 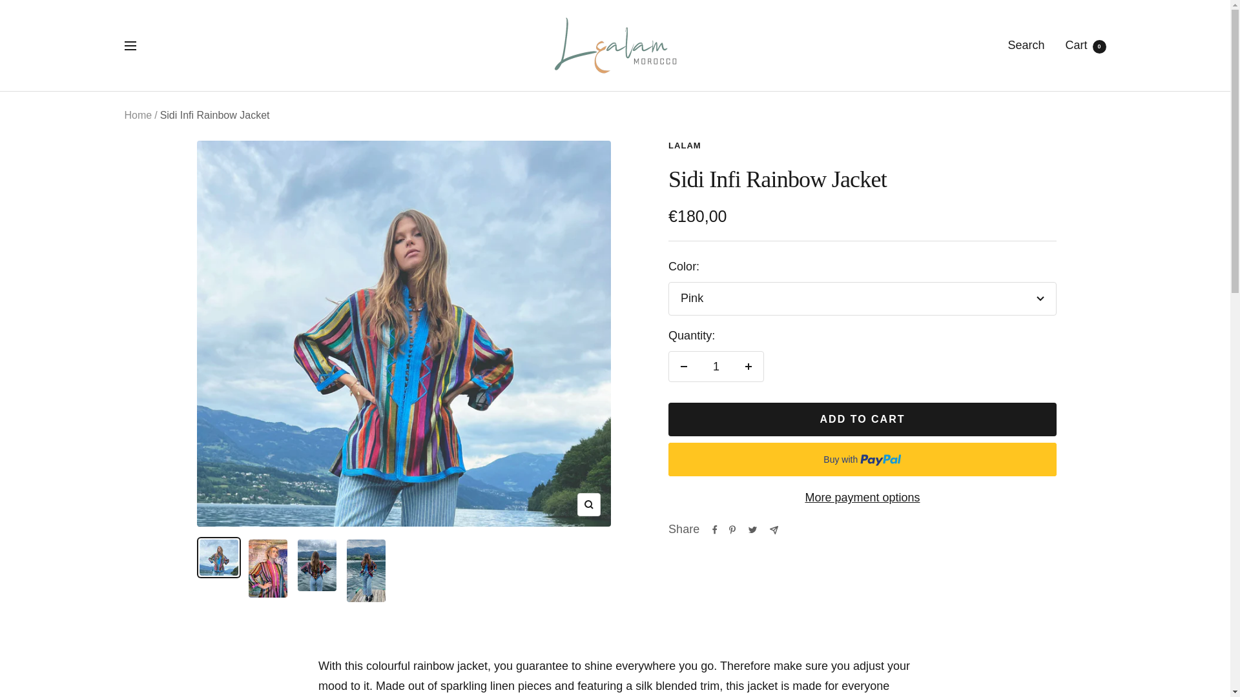 I want to click on Lalam Morocco, so click(x=615, y=45).